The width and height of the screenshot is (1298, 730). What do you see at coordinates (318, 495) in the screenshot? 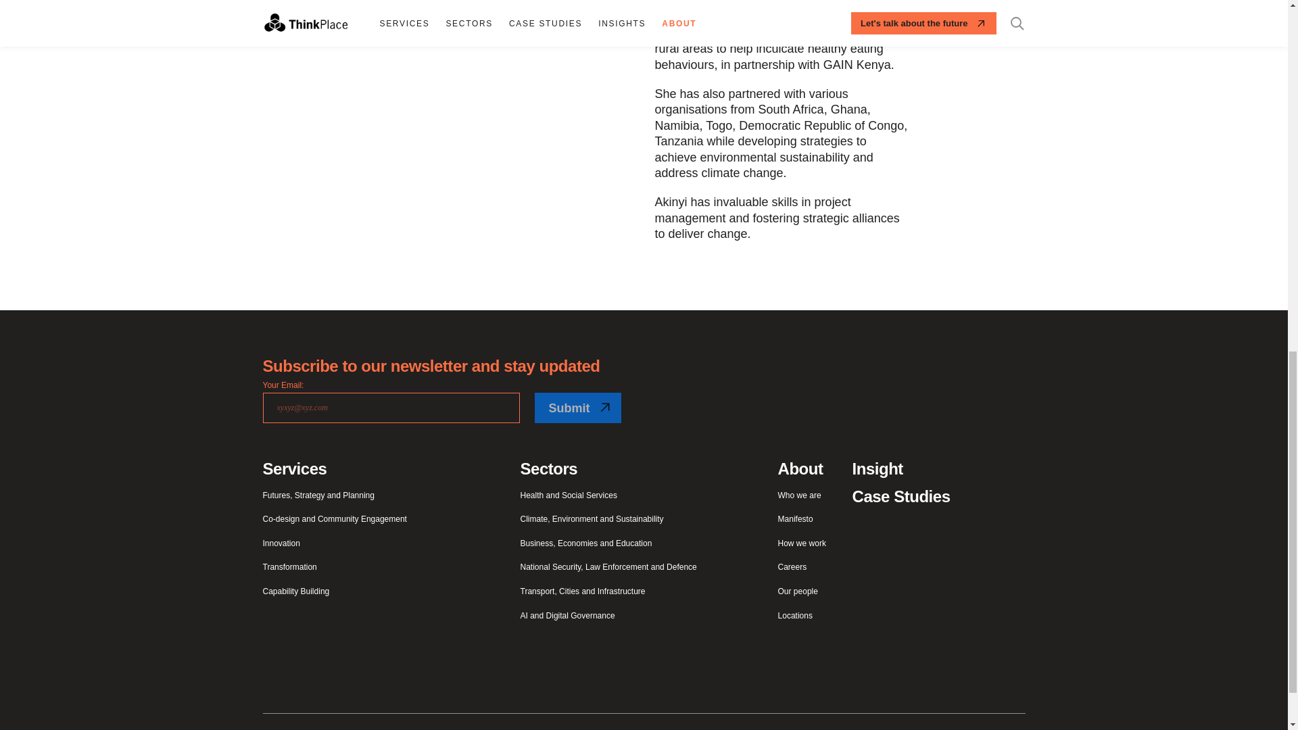
I see `Futures, Strategy and Planning` at bounding box center [318, 495].